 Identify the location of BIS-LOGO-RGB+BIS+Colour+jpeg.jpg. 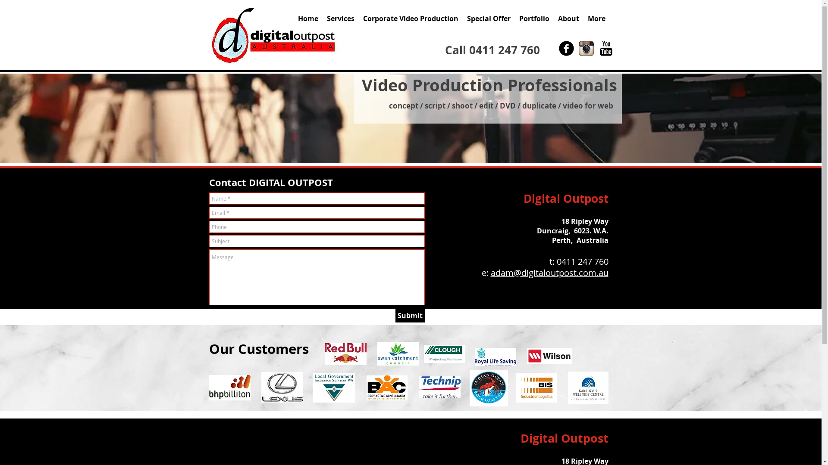
(536, 387).